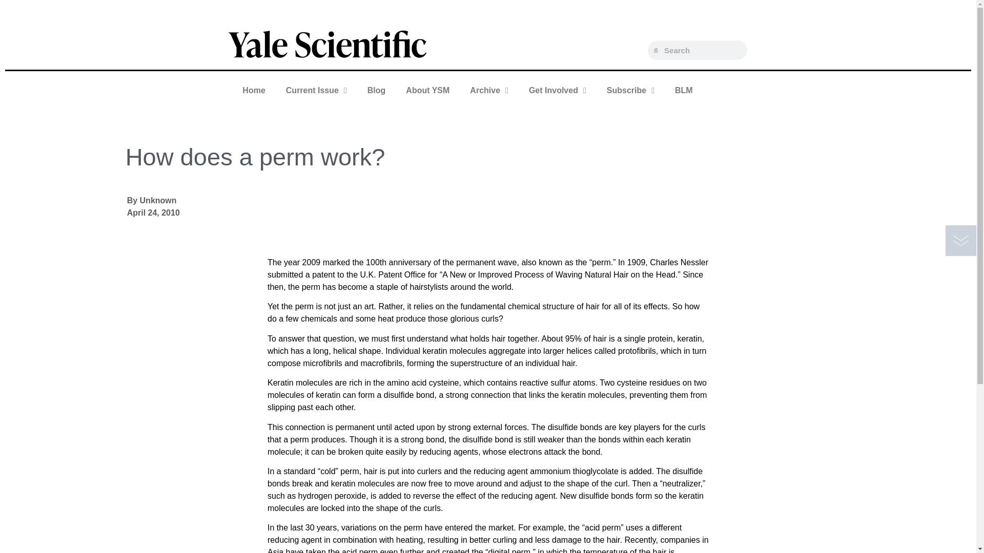 The height and width of the screenshot is (553, 984). I want to click on Get Involved, so click(557, 90).